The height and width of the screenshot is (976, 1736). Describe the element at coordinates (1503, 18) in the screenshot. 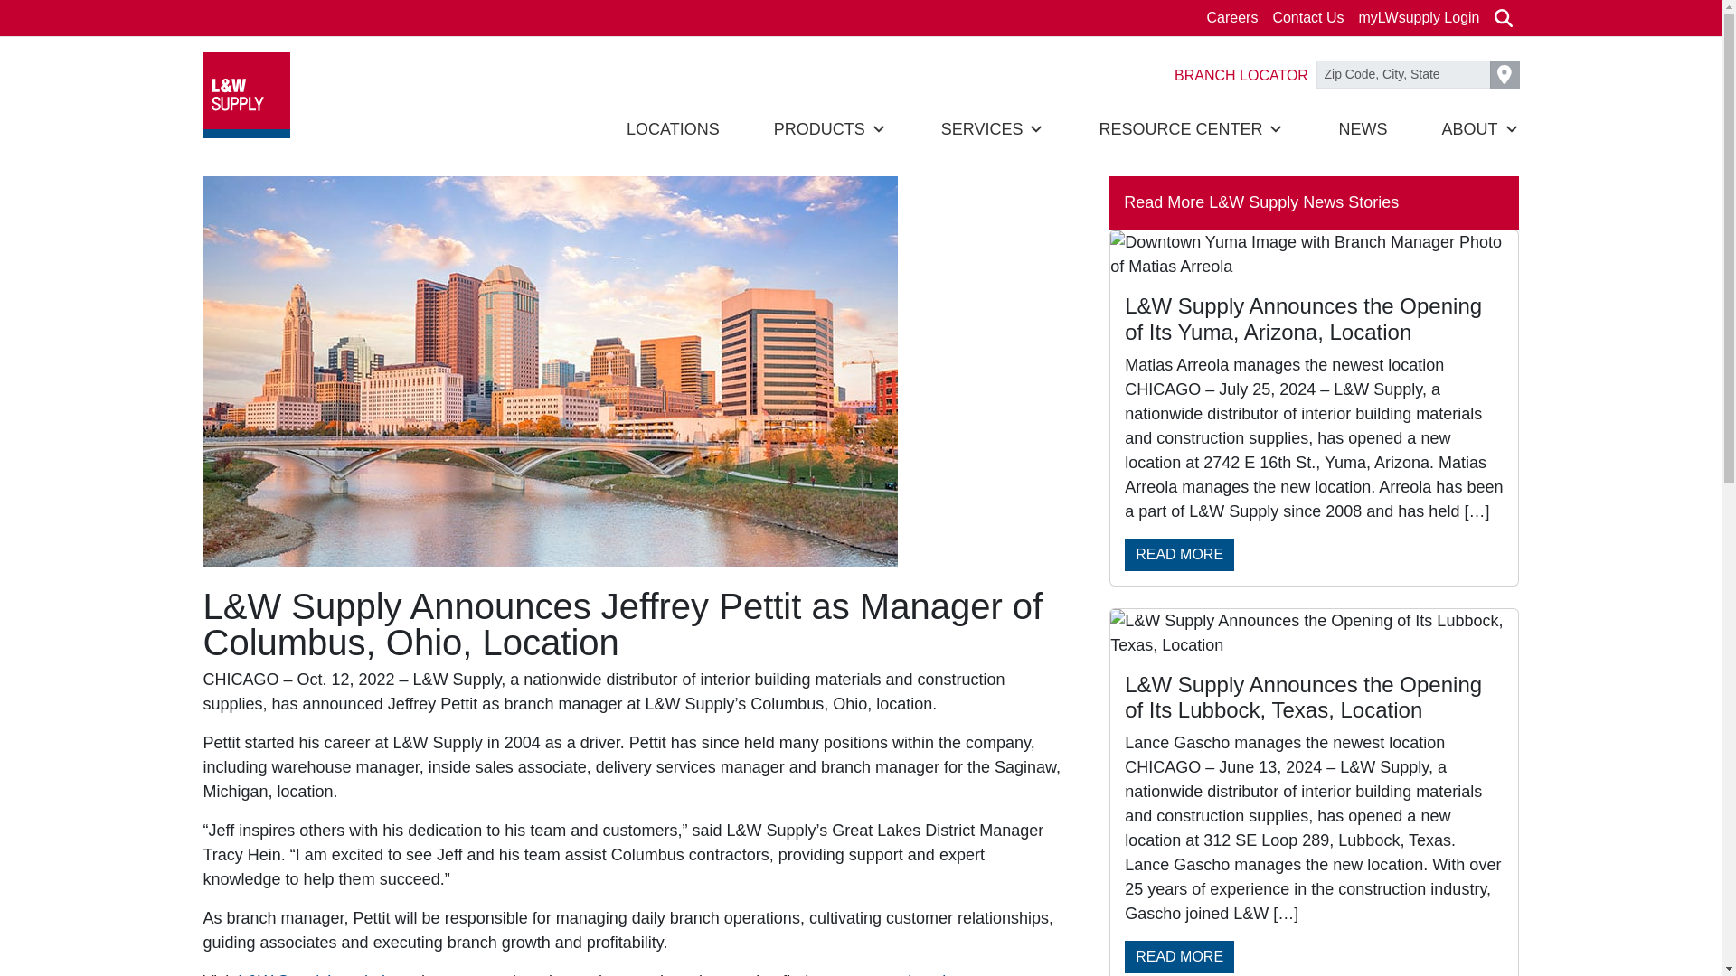

I see `Search` at that location.